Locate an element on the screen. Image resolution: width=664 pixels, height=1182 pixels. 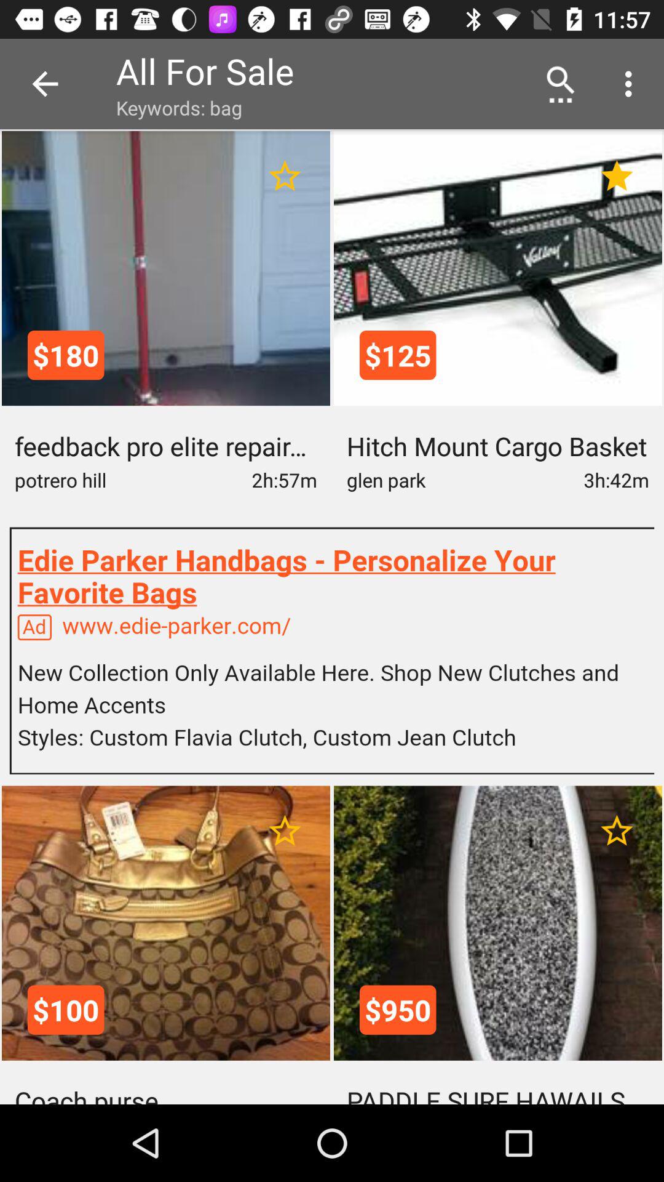
click the star option is located at coordinates (617, 176).